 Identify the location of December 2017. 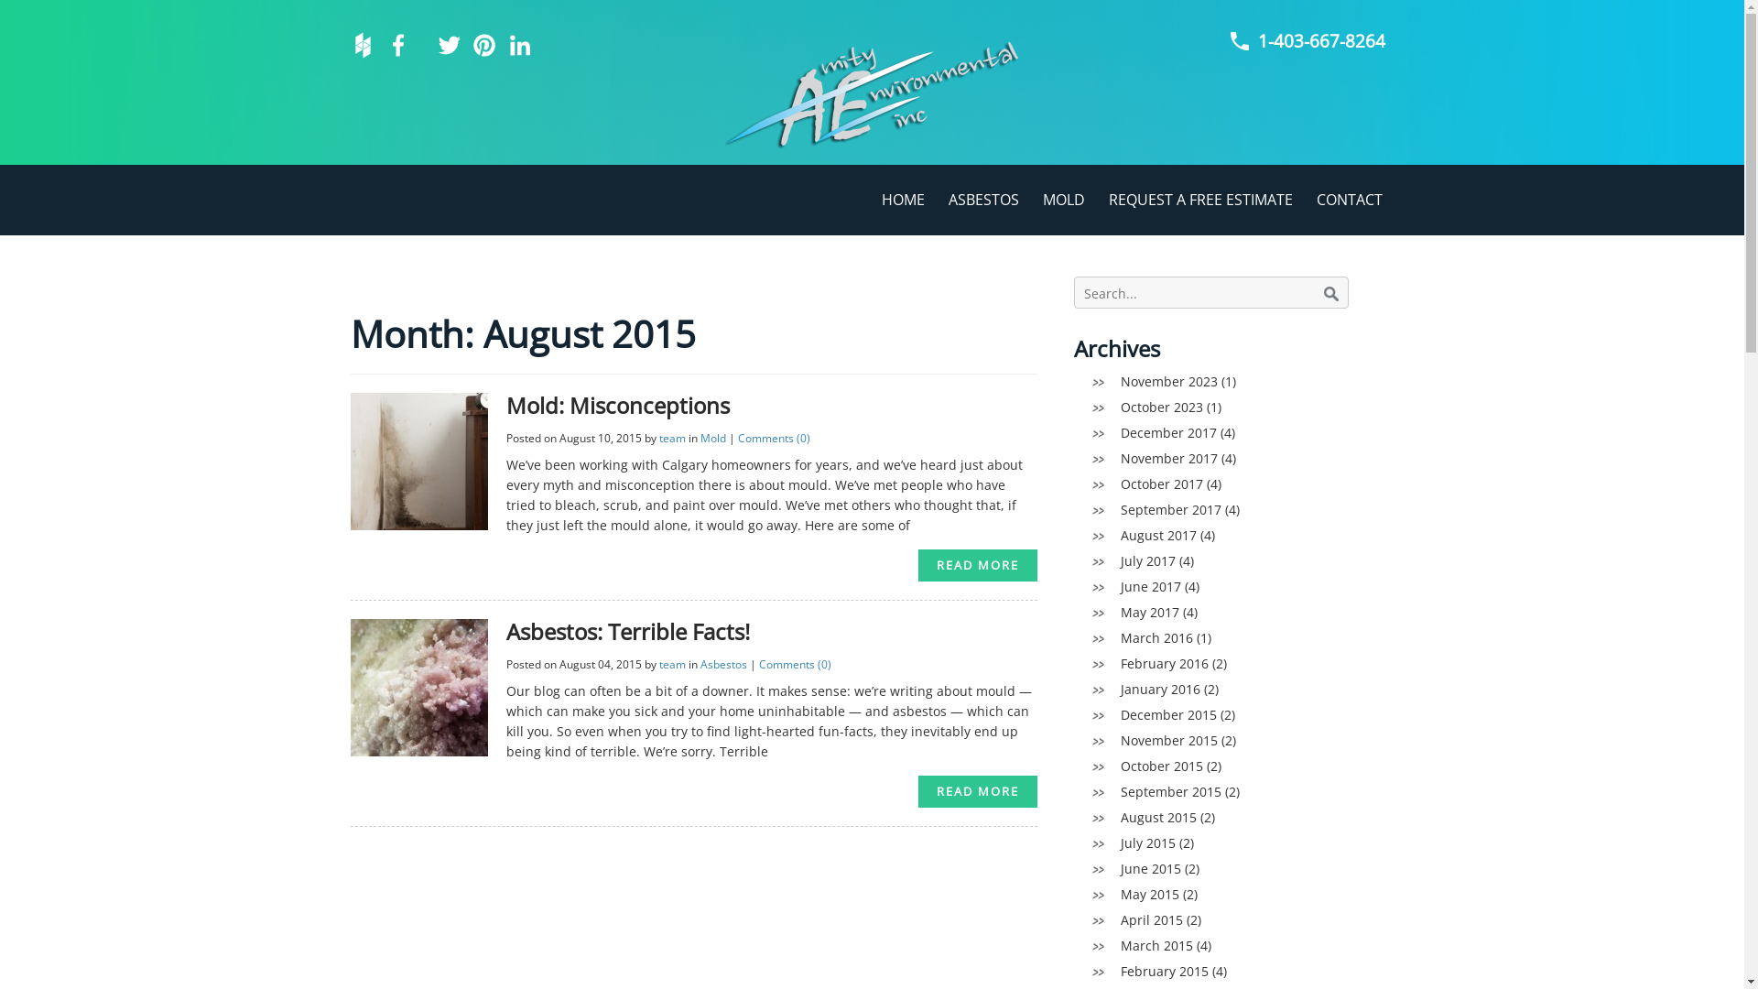
(1168, 432).